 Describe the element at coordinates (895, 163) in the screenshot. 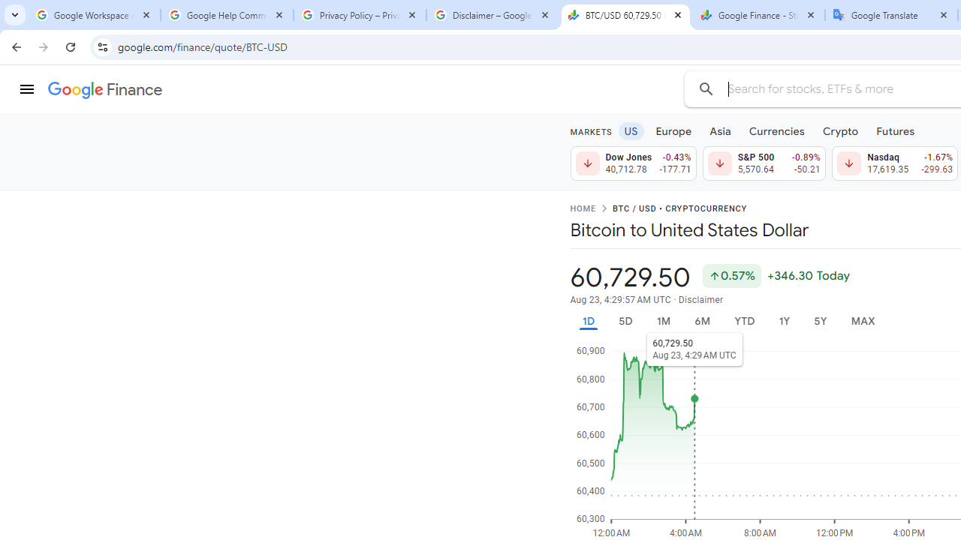

I see `Nasdaq 17,619.35 Down by 1.67% -299.63` at that location.